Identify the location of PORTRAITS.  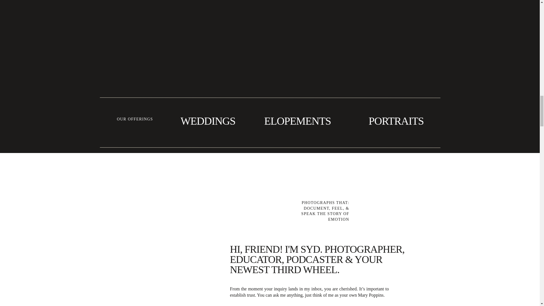
(391, 121).